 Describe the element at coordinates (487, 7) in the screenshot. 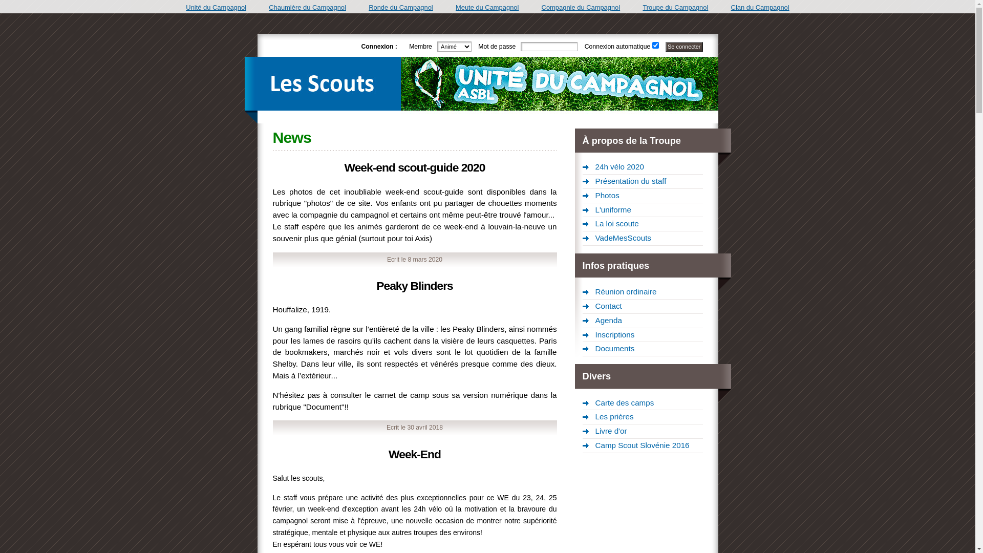

I see `Meute du Campagnol` at that location.